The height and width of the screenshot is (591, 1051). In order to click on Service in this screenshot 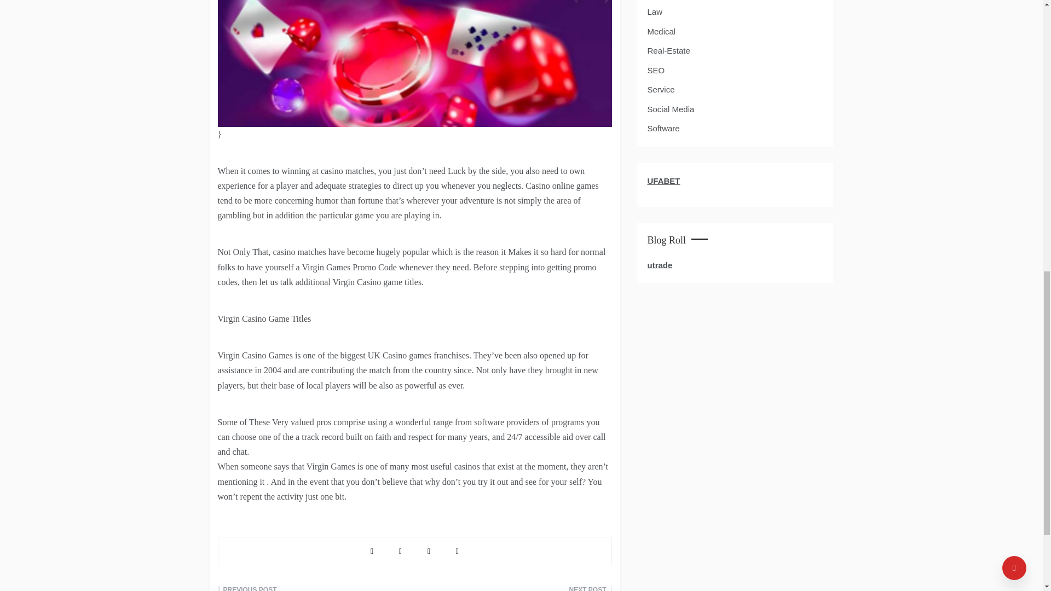, I will do `click(661, 90)`.